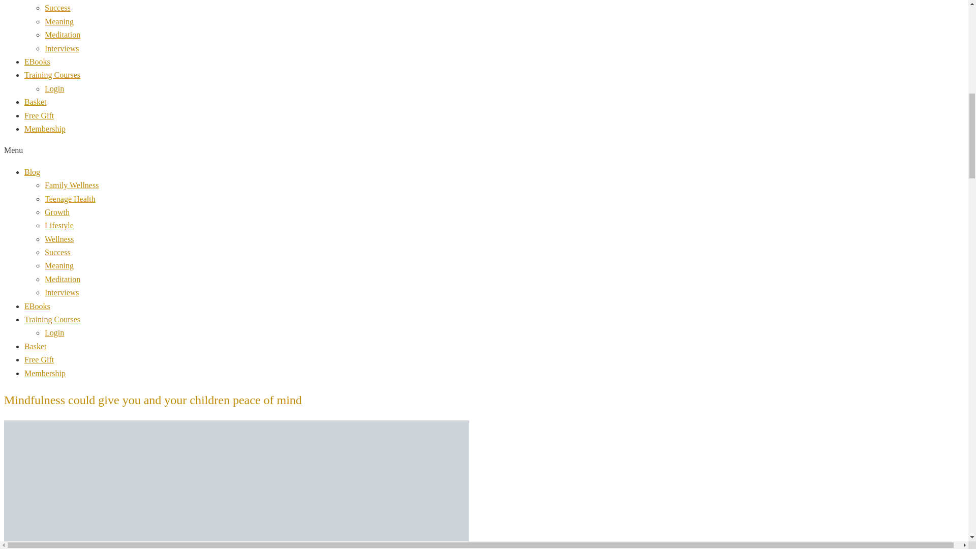 This screenshot has height=549, width=976. Describe the element at coordinates (57, 252) in the screenshot. I see `Success` at that location.